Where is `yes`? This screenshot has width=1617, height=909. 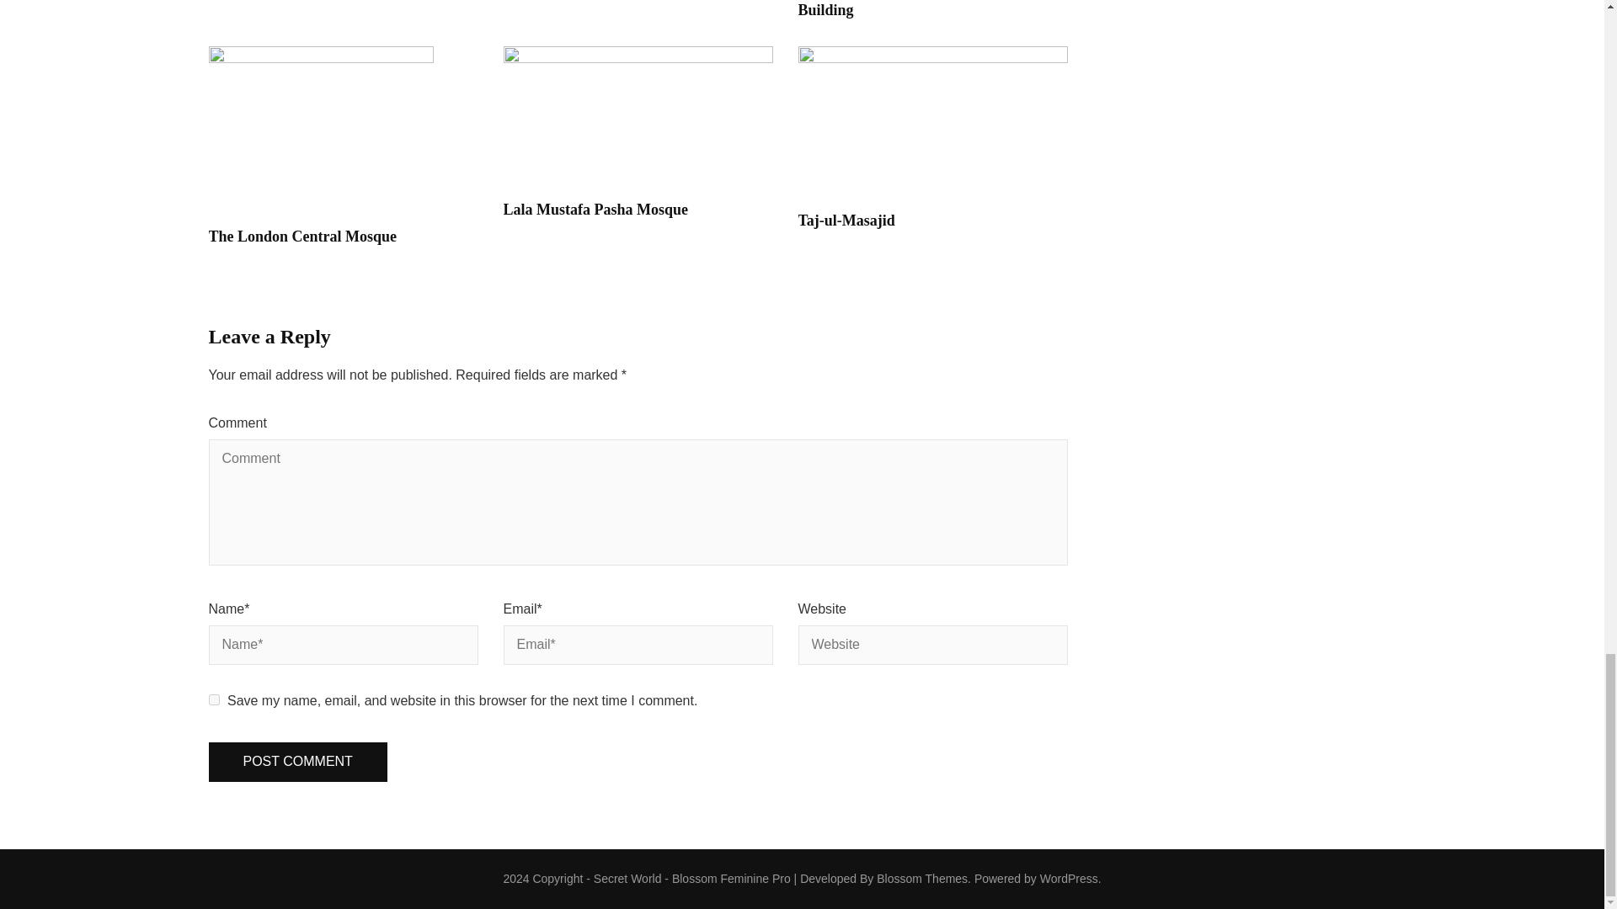 yes is located at coordinates (214, 700).